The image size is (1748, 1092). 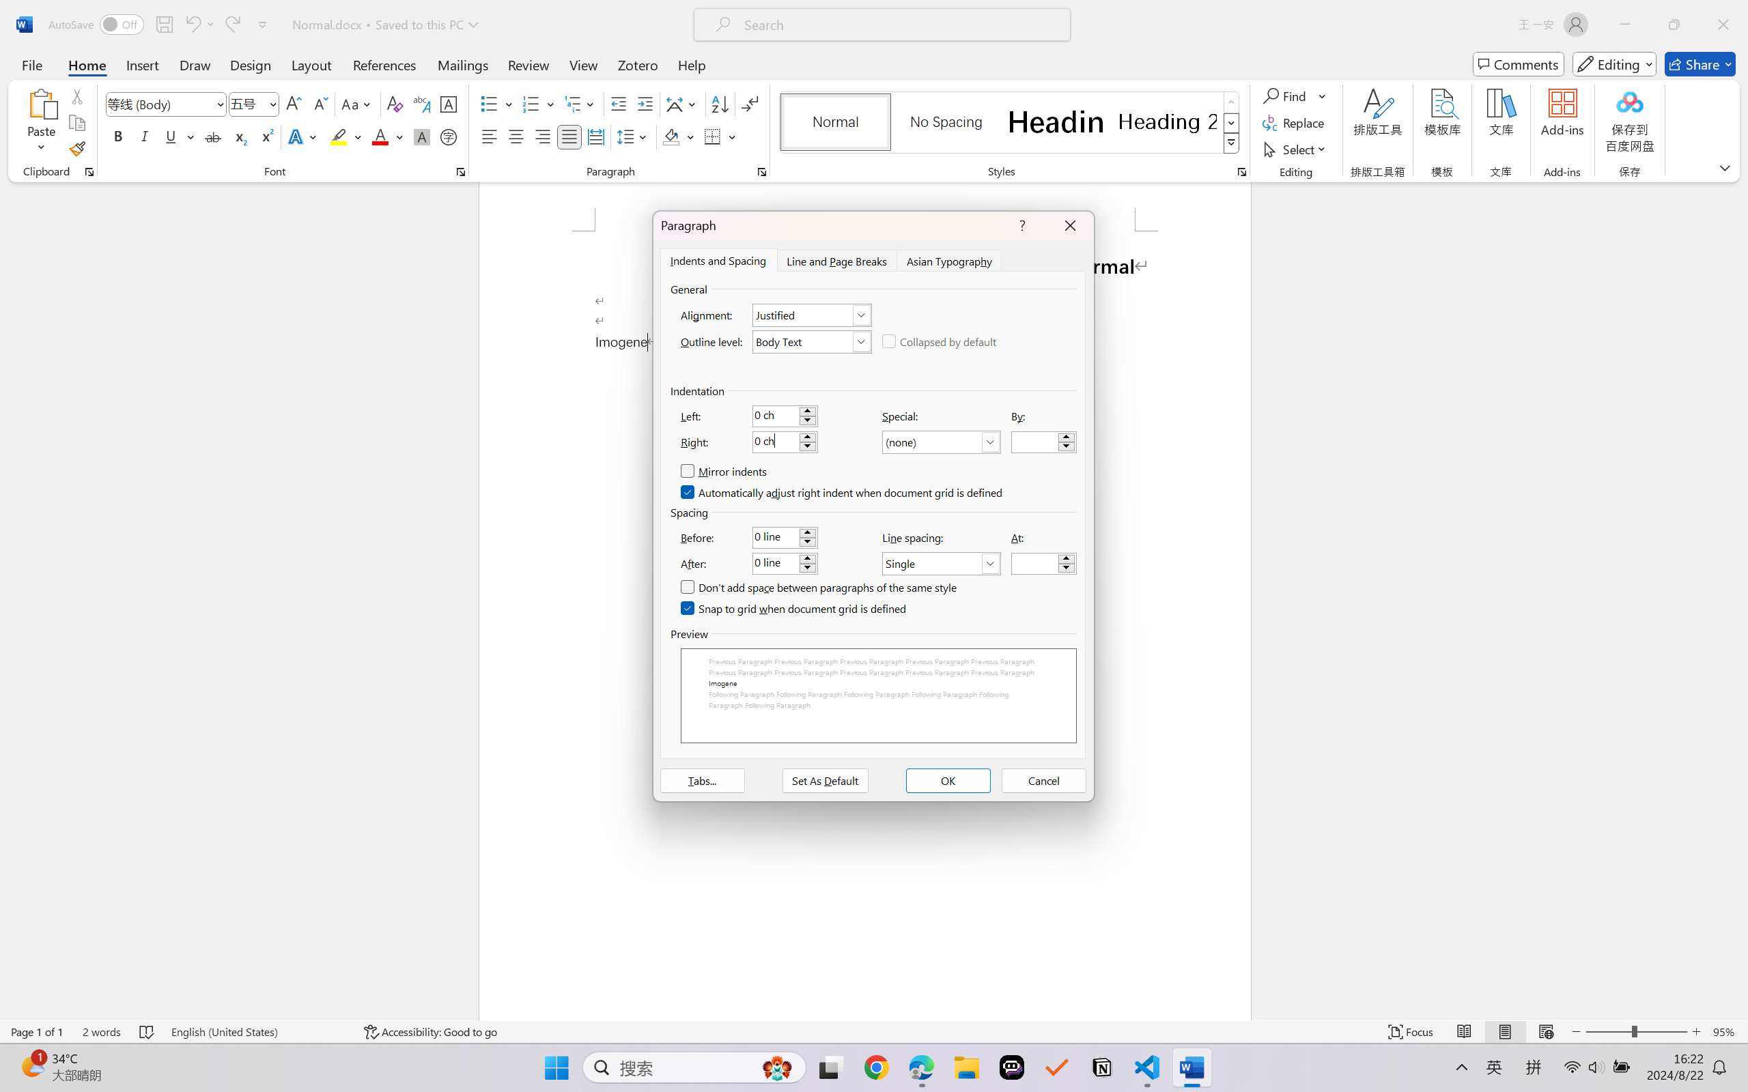 I want to click on Replace..., so click(x=1295, y=123).